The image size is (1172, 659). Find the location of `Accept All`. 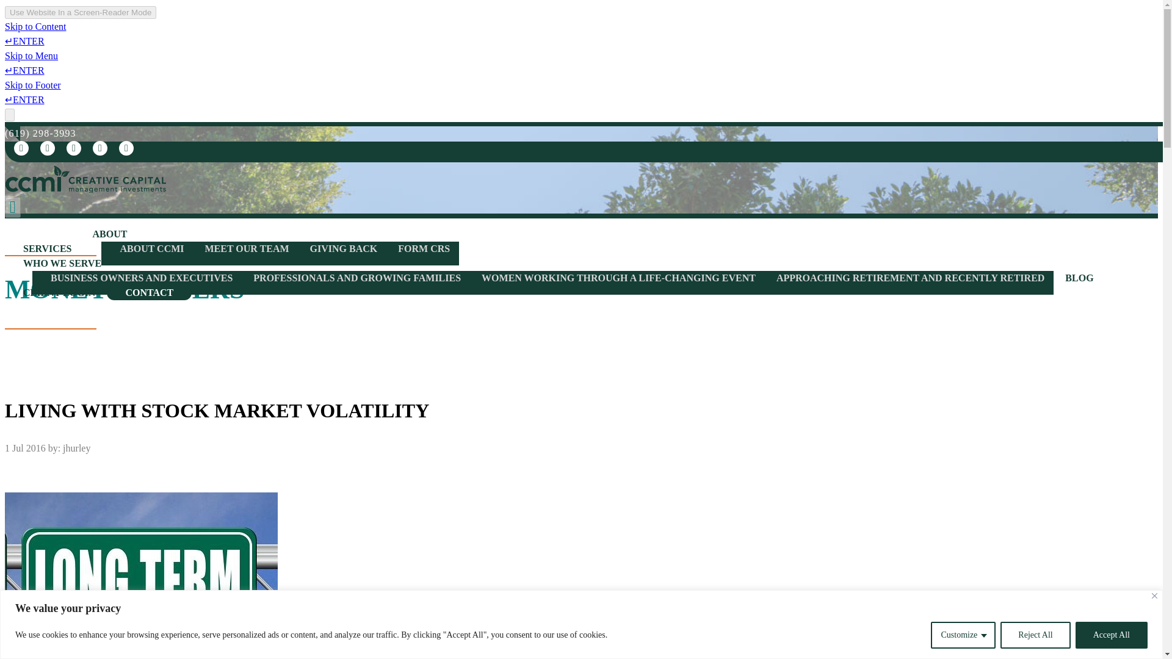

Accept All is located at coordinates (1111, 635).